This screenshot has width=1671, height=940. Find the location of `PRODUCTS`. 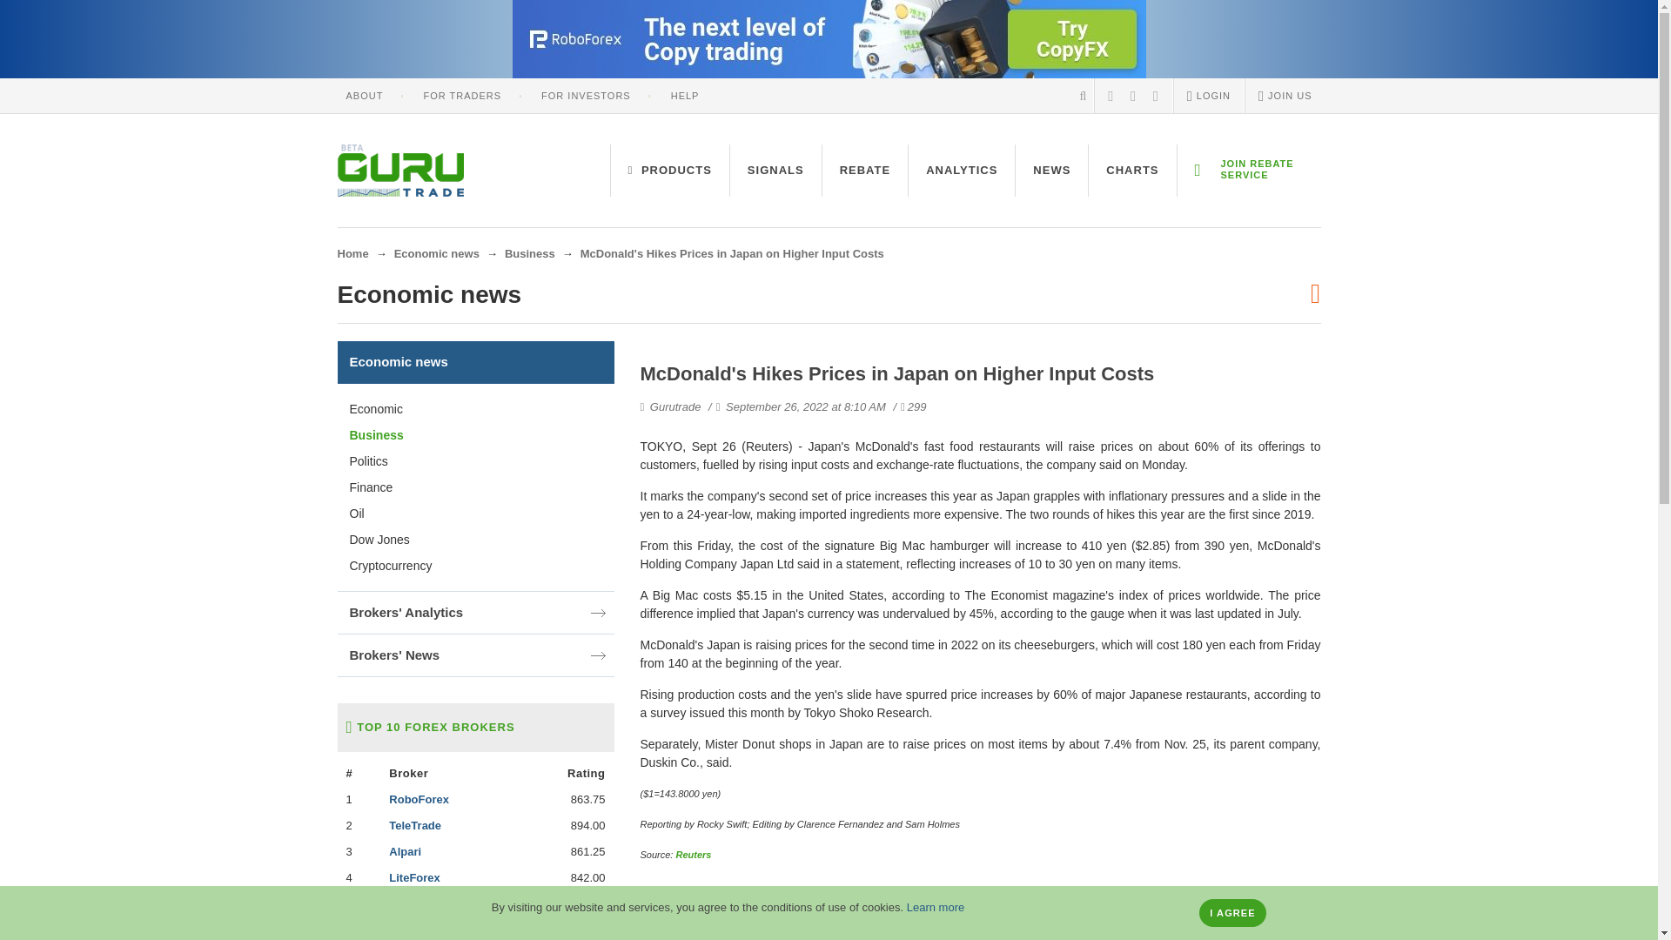

PRODUCTS is located at coordinates (670, 171).